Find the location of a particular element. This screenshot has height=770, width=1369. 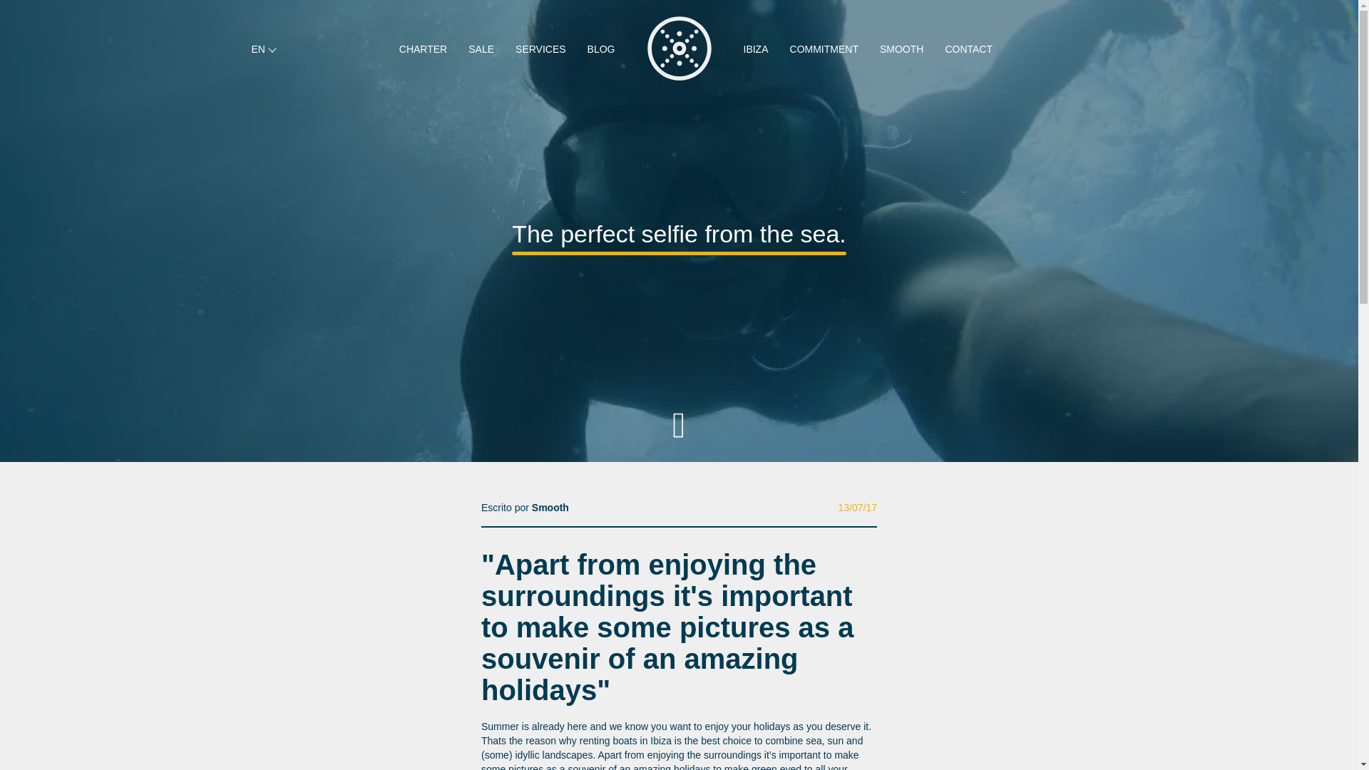

BLOG is located at coordinates (600, 50).